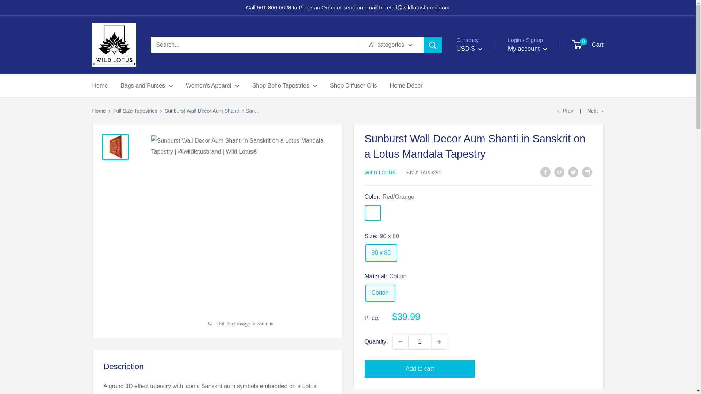 This screenshot has width=701, height=394. Describe the element at coordinates (420, 341) in the screenshot. I see `1` at that location.